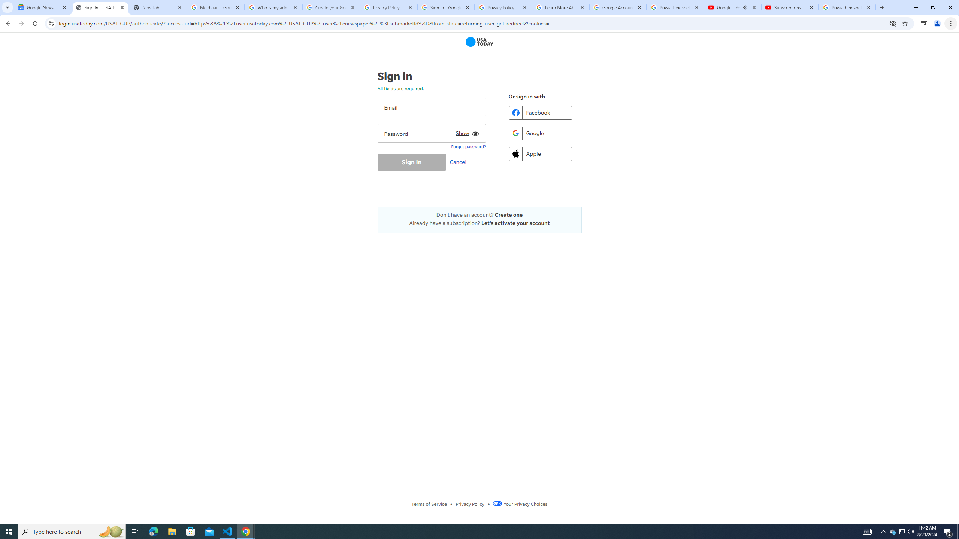 Image resolution: width=959 pixels, height=539 pixels. I want to click on Reload, so click(35, 24).